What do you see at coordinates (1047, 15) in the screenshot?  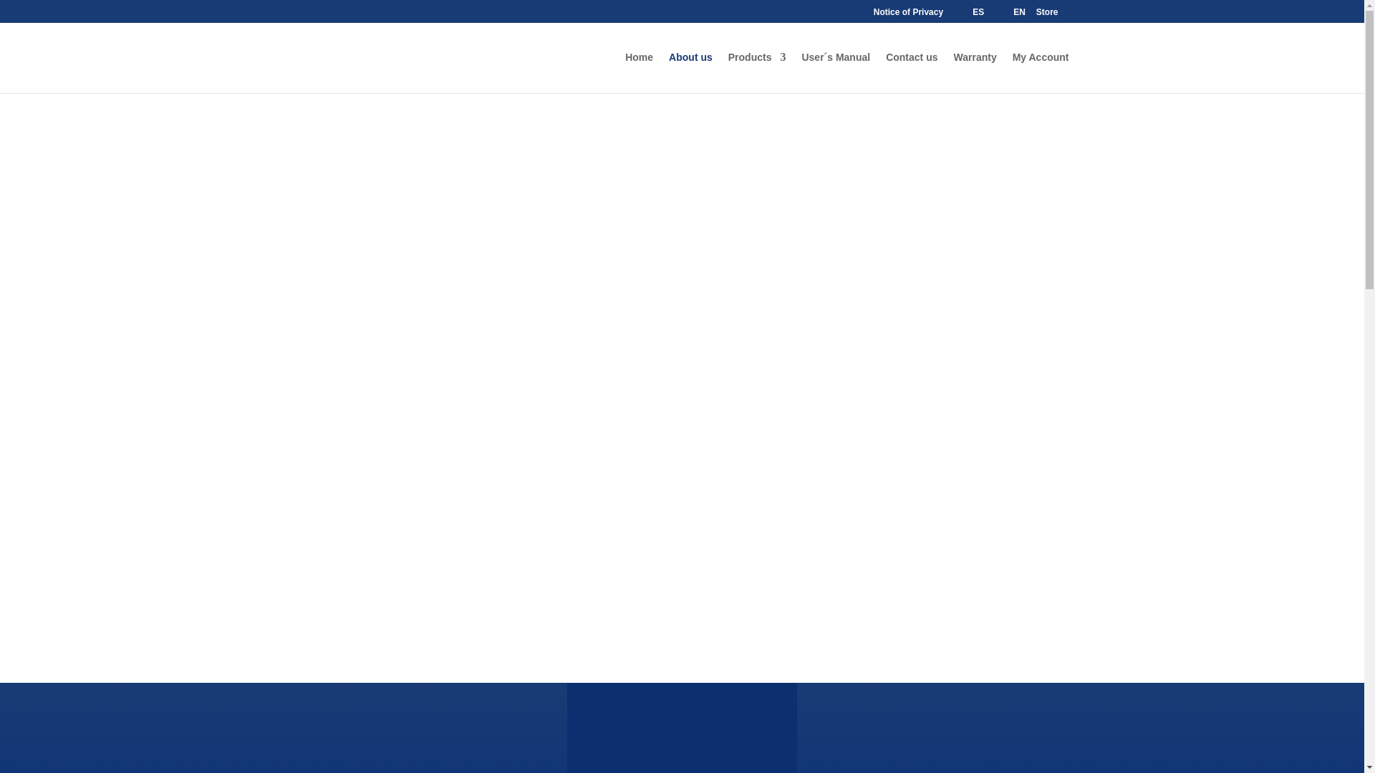 I see `Store` at bounding box center [1047, 15].